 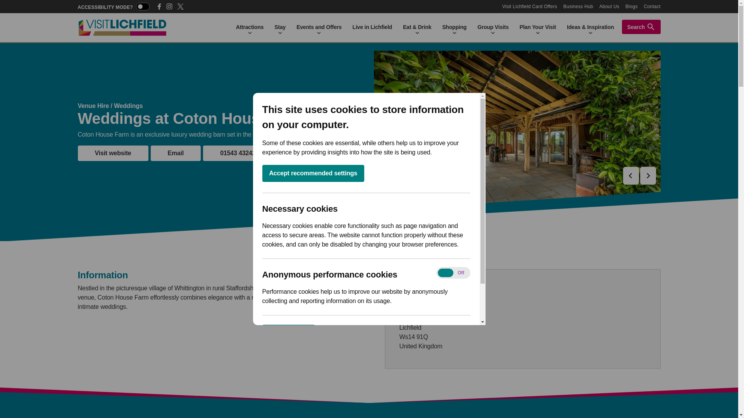 I want to click on About Us, so click(x=609, y=6).